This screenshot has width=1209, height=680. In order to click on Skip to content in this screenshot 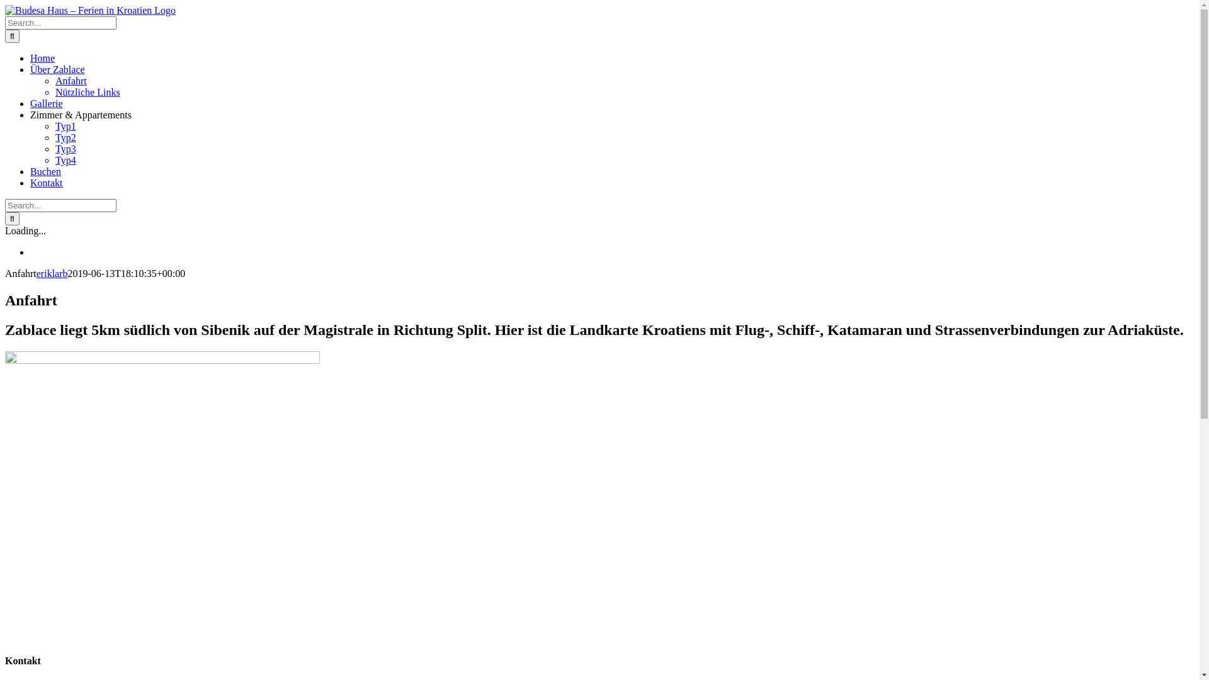, I will do `click(5, 5)`.